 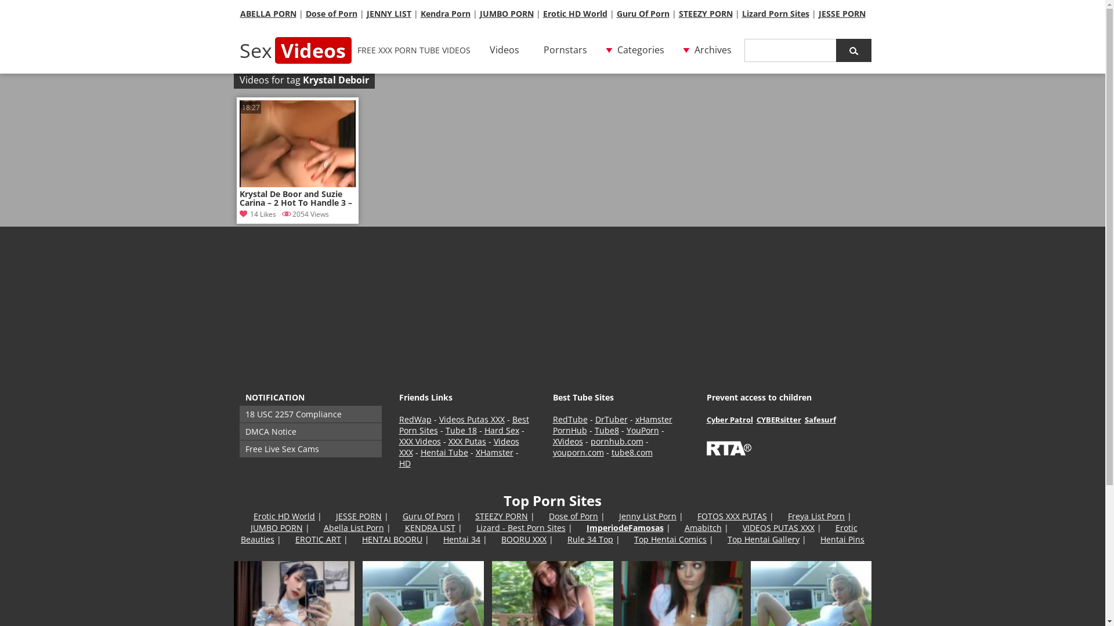 I want to click on JESSE PORN, so click(x=359, y=516).